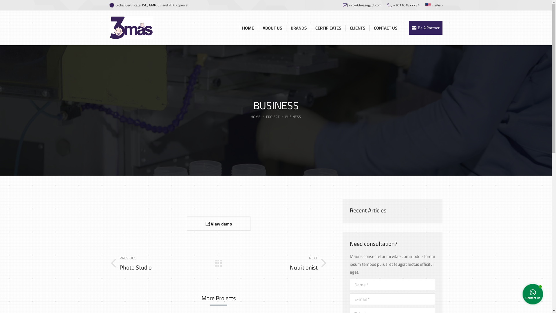  I want to click on +201101877734, so click(403, 5).